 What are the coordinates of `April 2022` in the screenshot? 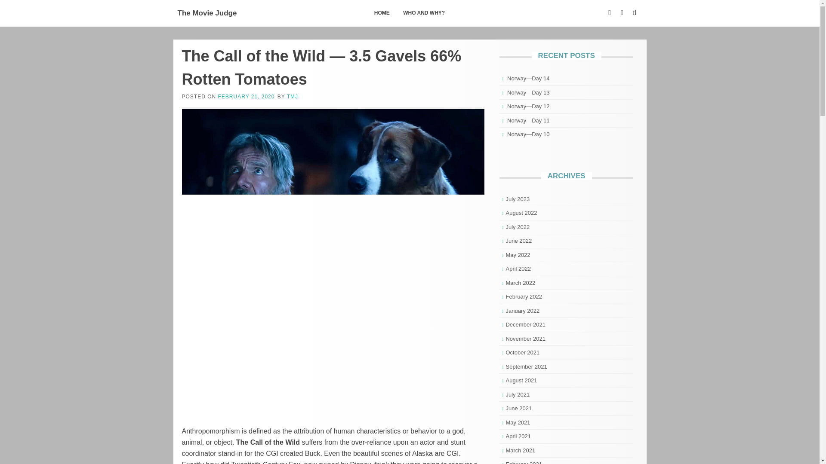 It's located at (518, 268).